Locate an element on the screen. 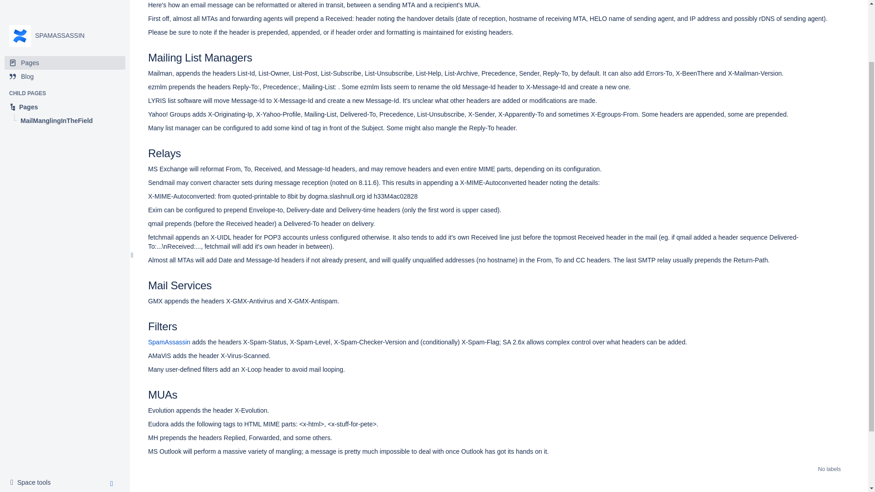 The width and height of the screenshot is (875, 492). Blog is located at coordinates (65, 34).